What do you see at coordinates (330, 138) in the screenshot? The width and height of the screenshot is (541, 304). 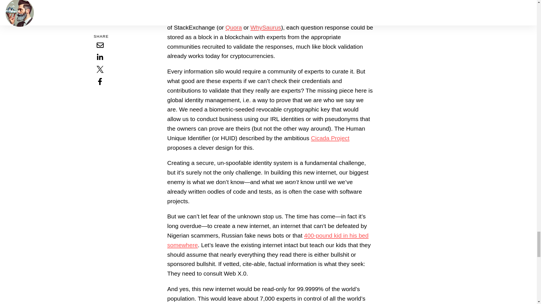 I see `Cicada Project` at bounding box center [330, 138].